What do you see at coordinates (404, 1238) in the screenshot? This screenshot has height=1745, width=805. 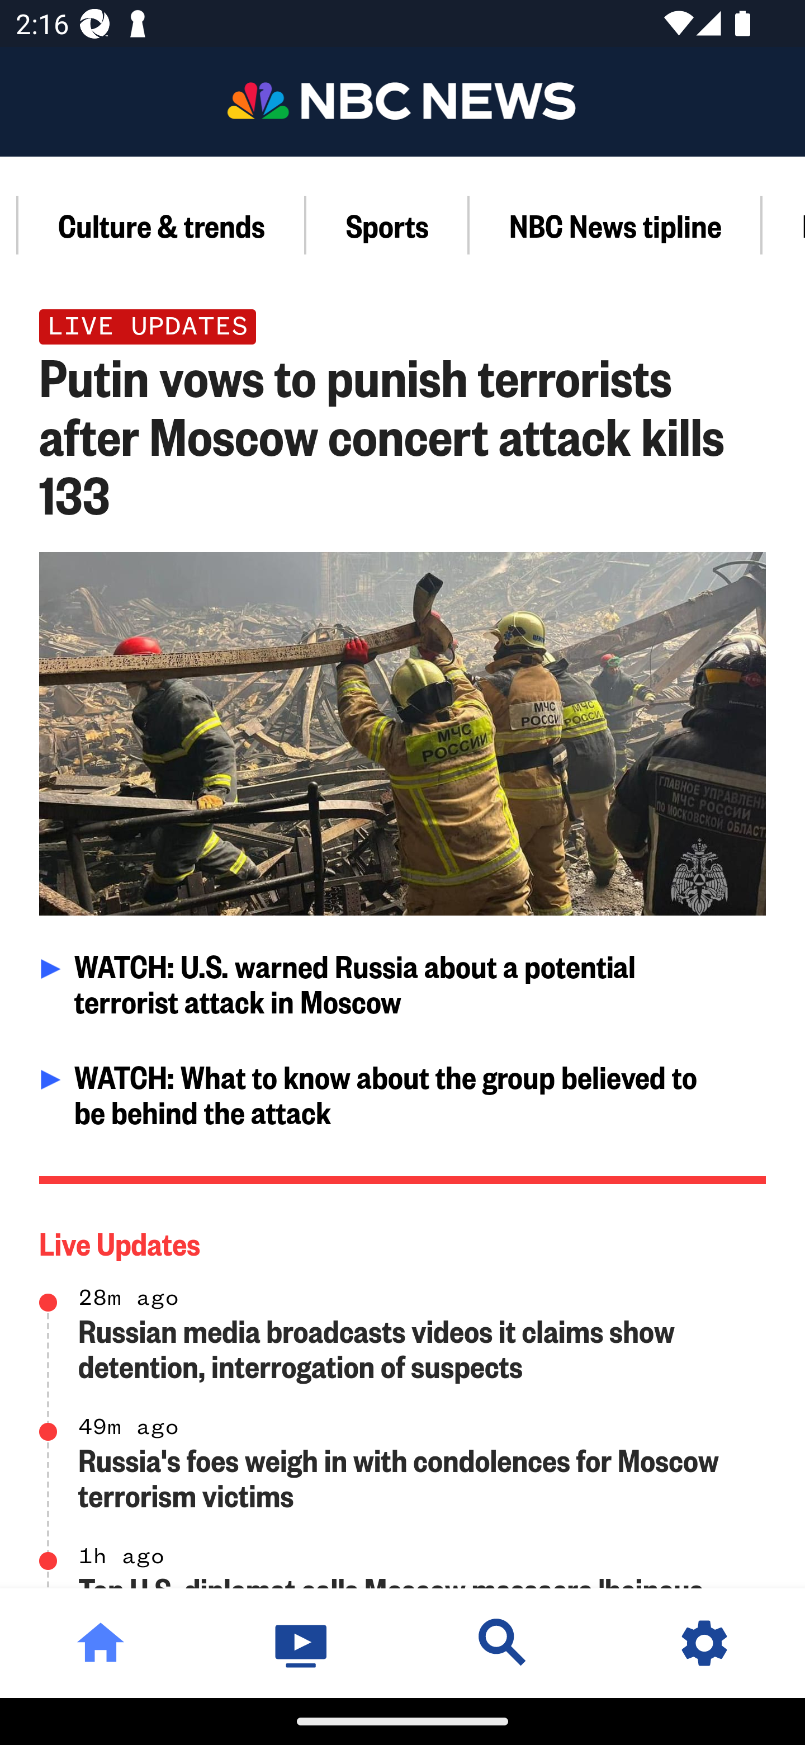 I see `Live Updates` at bounding box center [404, 1238].